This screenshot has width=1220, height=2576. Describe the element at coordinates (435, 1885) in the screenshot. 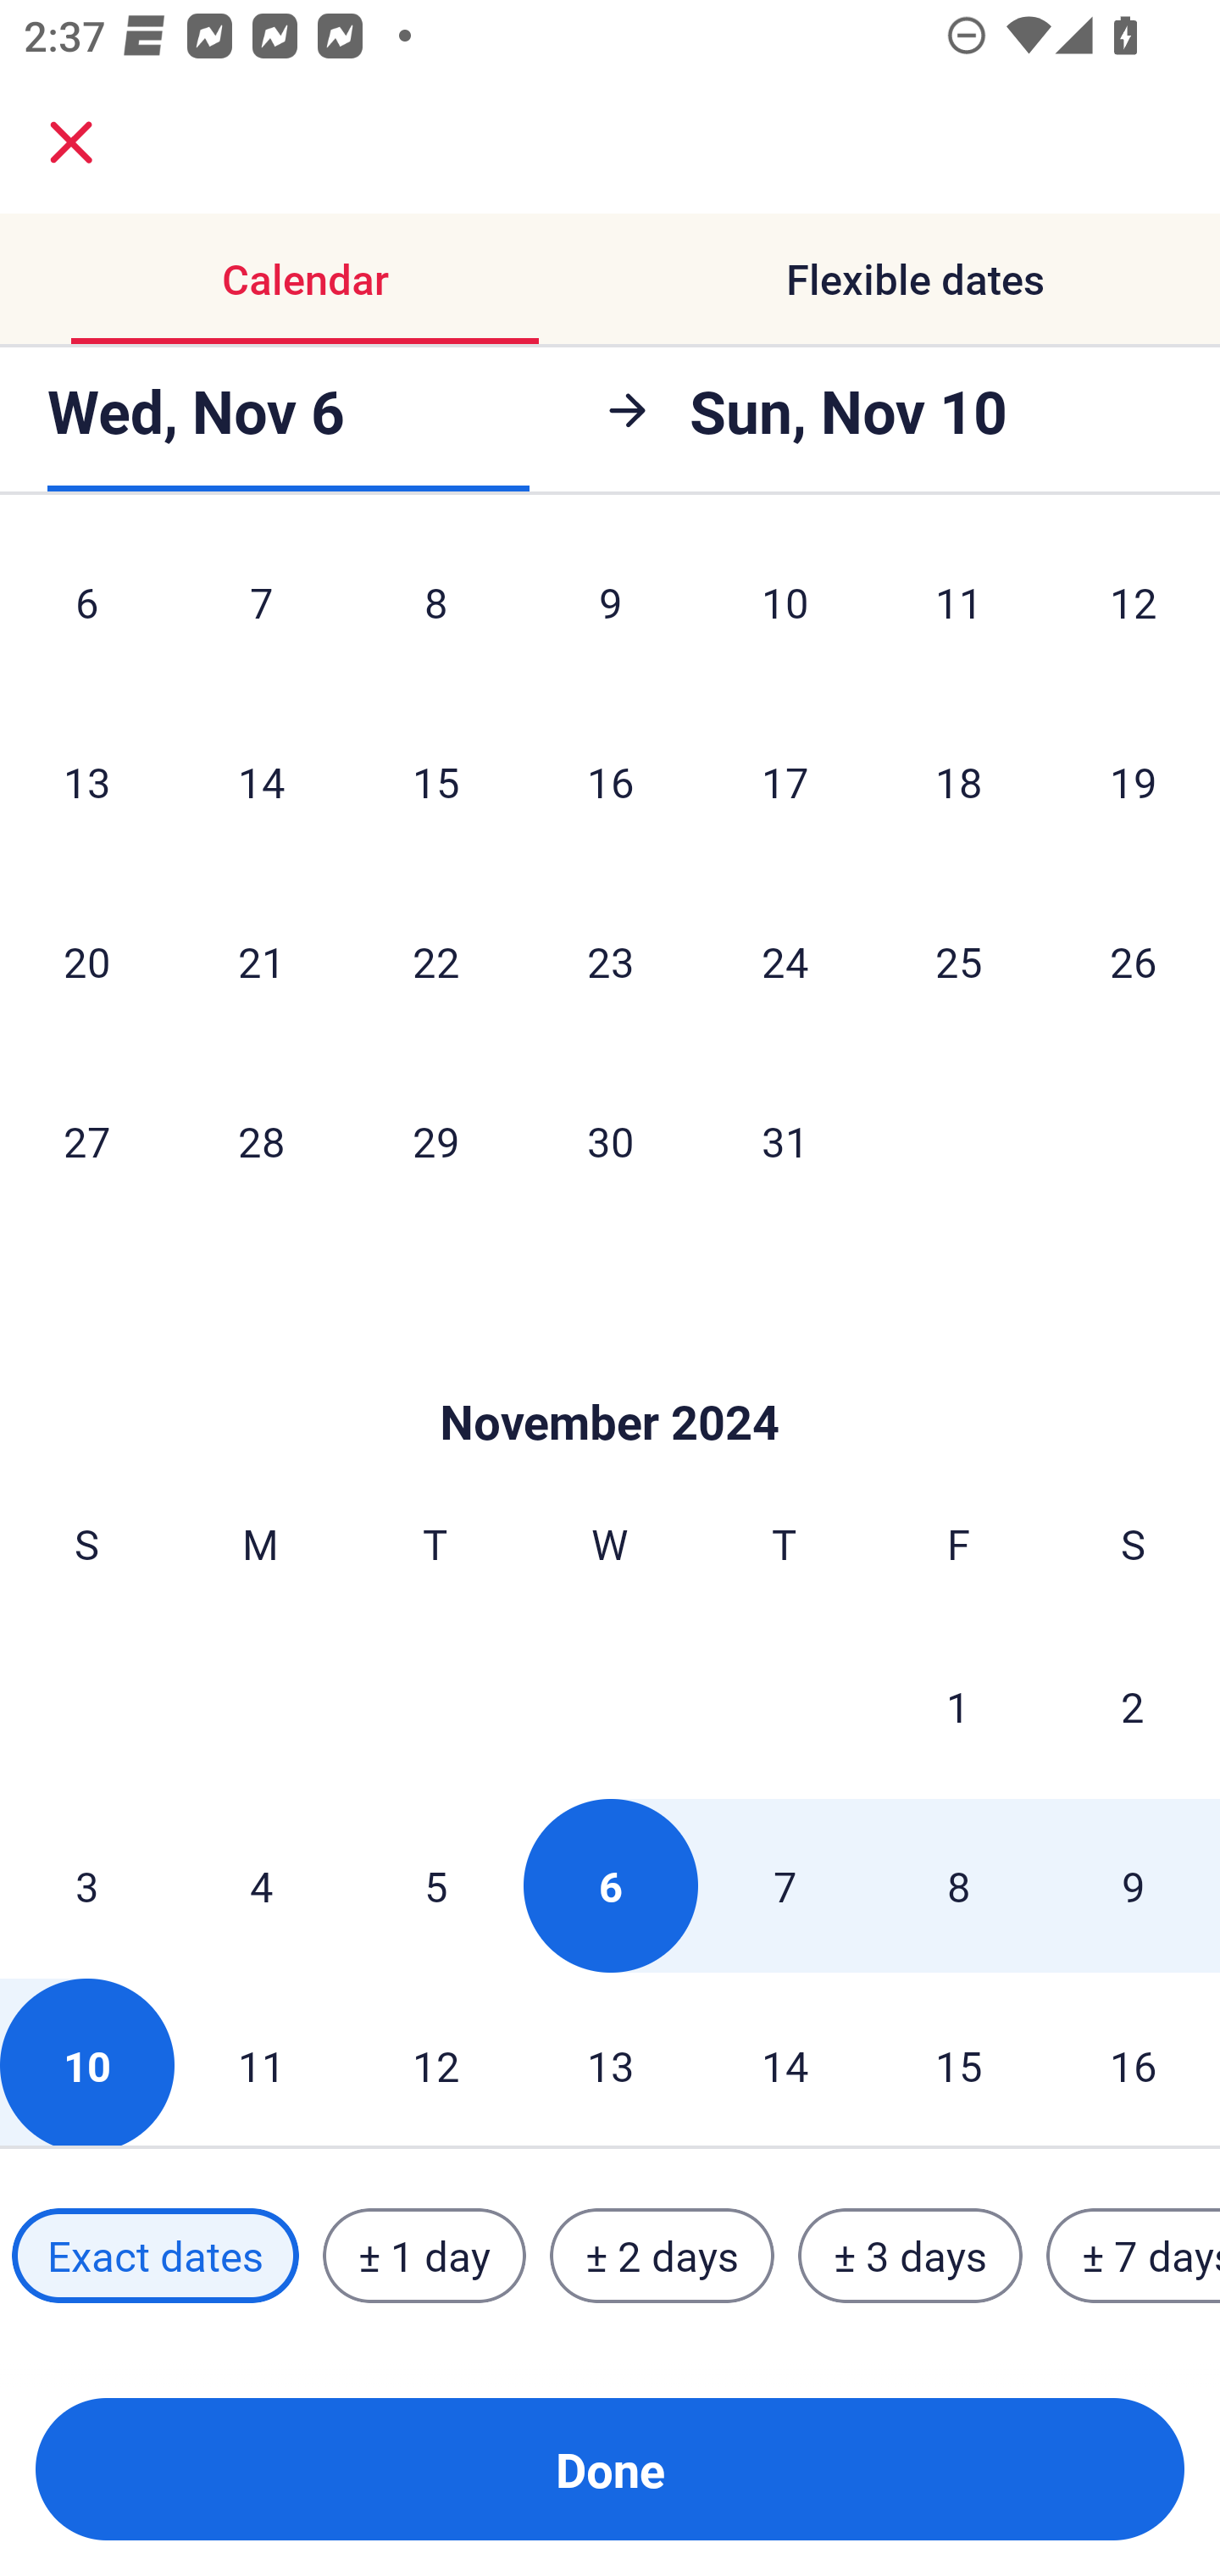

I see `5 Tuesday, November 5, 2024` at that location.